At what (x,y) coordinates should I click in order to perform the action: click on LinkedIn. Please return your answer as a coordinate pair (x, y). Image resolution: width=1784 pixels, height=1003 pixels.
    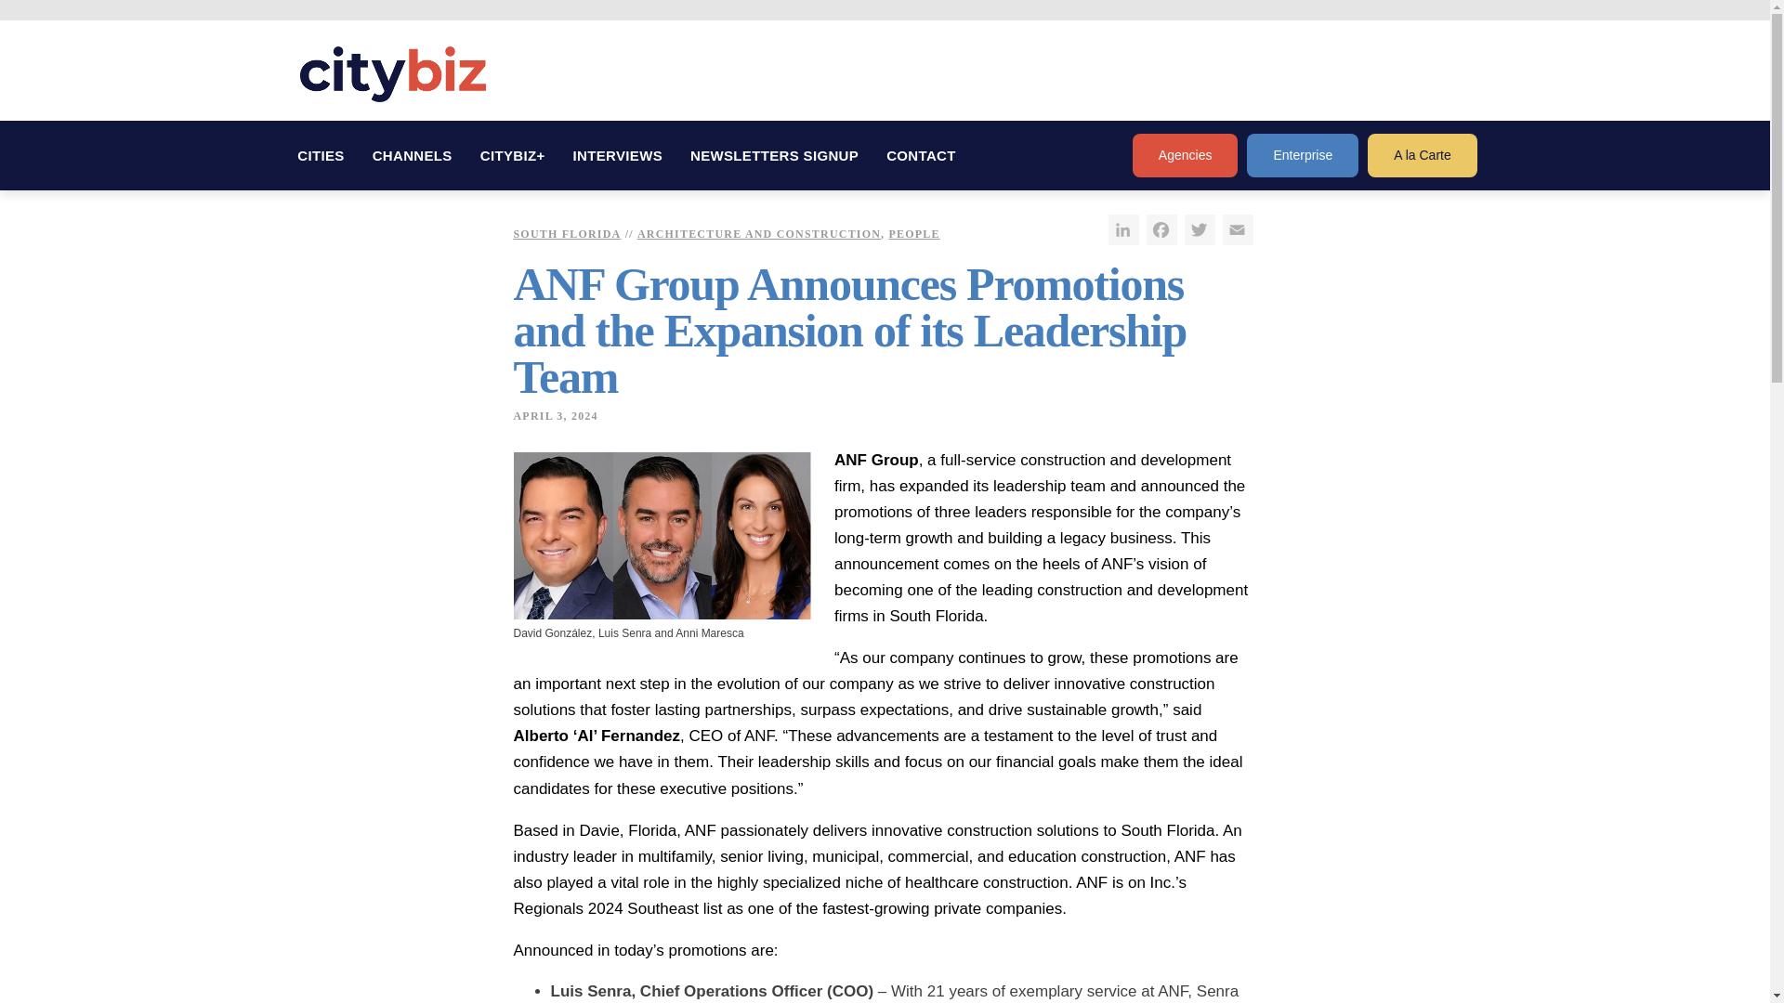
    Looking at the image, I should click on (1122, 229).